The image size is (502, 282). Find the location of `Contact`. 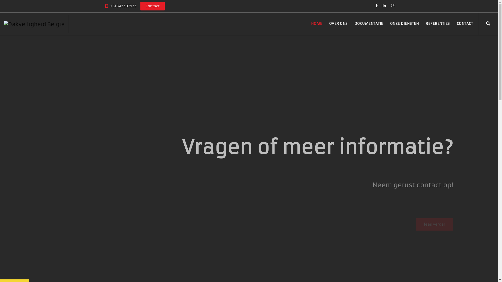

Contact is located at coordinates (152, 6).